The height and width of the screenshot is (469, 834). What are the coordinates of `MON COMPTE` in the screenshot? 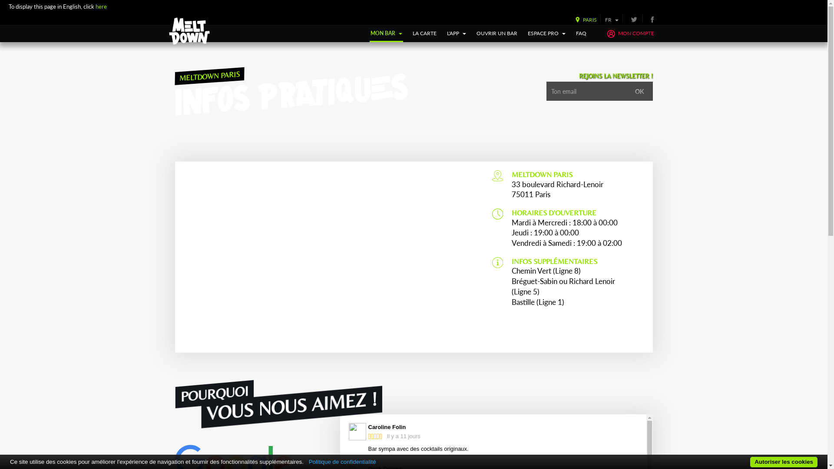 It's located at (630, 33).